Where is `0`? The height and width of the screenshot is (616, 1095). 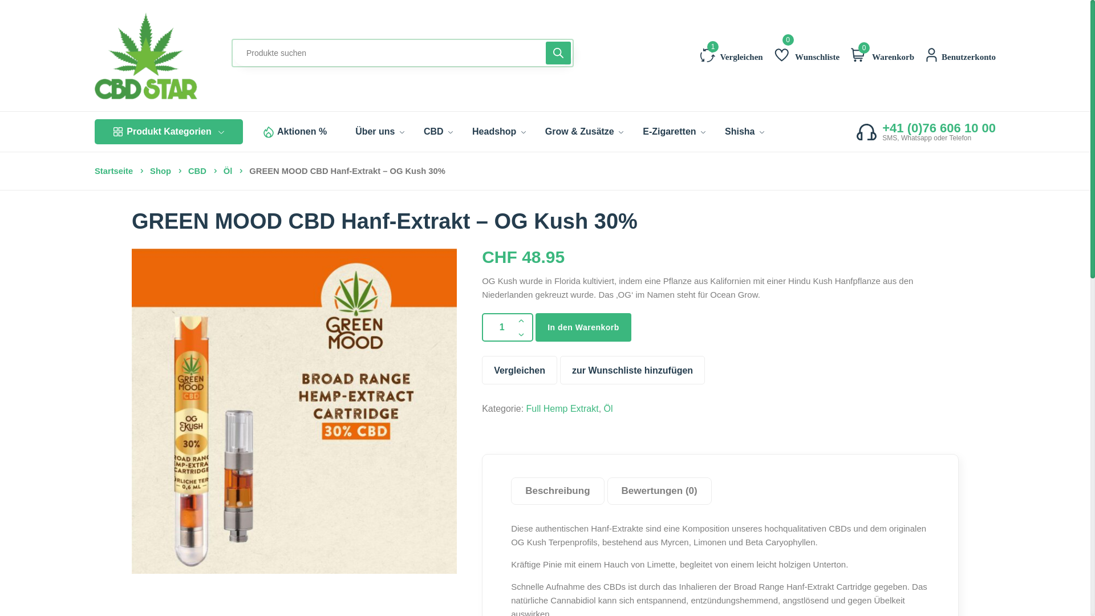 0 is located at coordinates (859, 54).